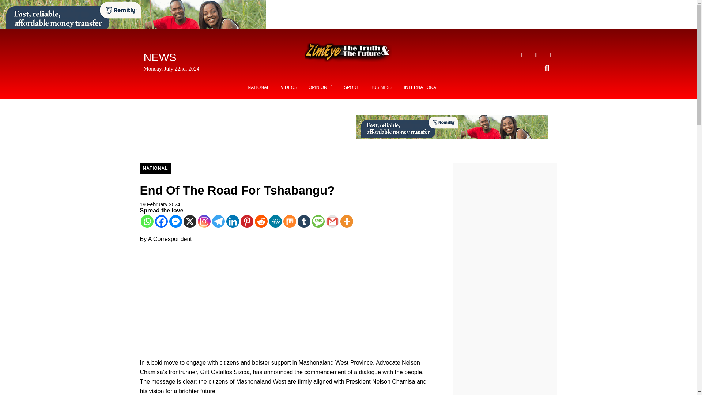 The image size is (702, 395). I want to click on Linkedin, so click(232, 221).